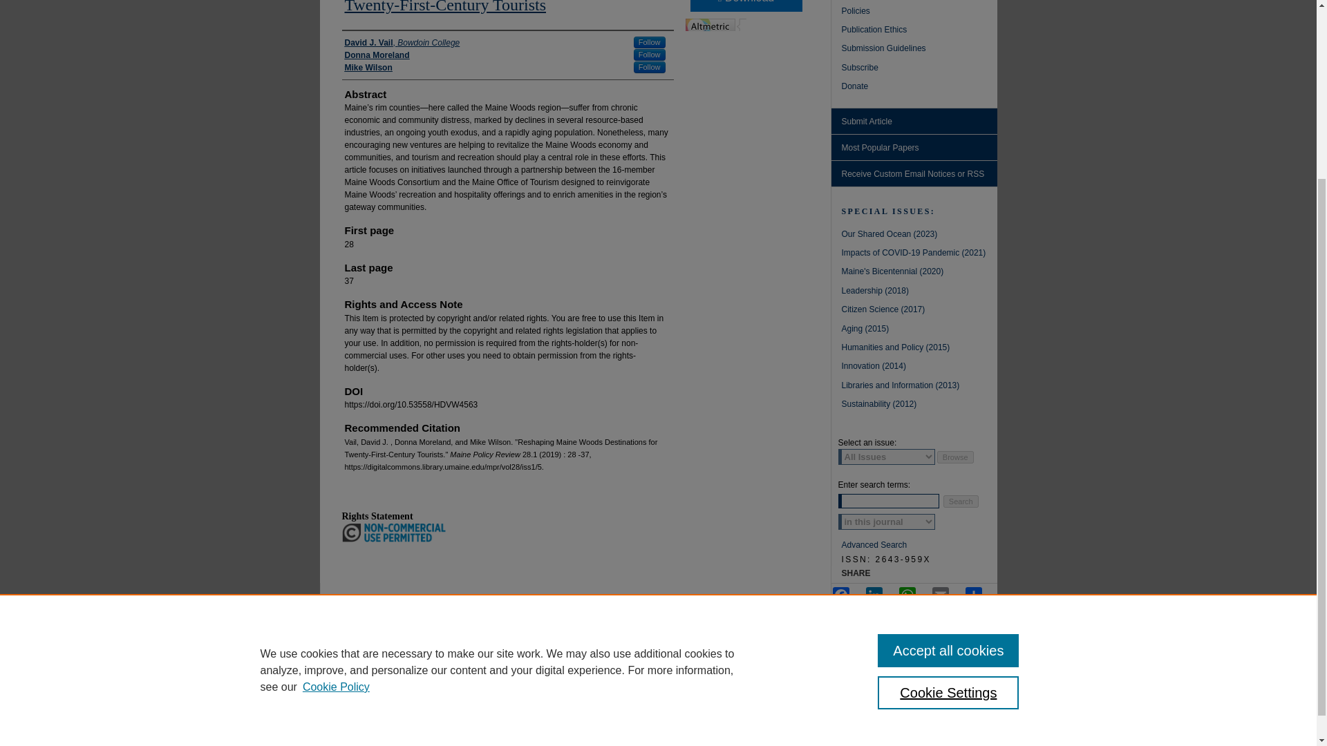 This screenshot has width=1327, height=746. What do you see at coordinates (919, 50) in the screenshot?
I see `Maine Policy Review Submission Guidelines` at bounding box center [919, 50].